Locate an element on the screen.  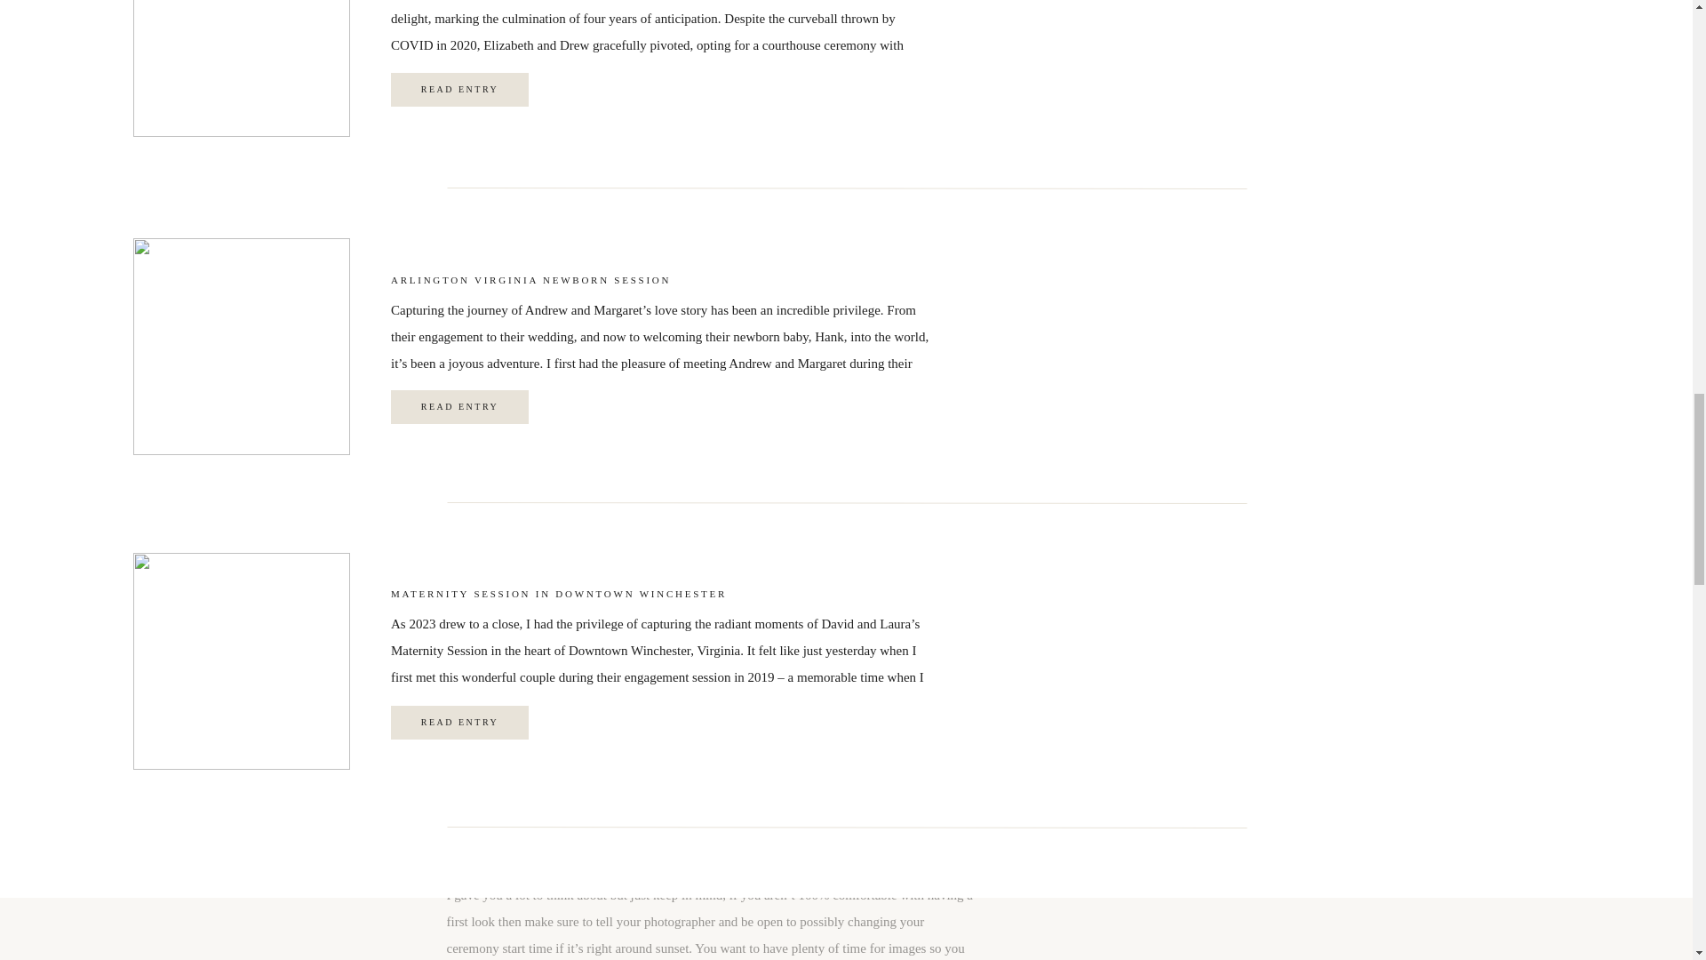
Arlington Virginia Newborn Session is located at coordinates (459, 406).